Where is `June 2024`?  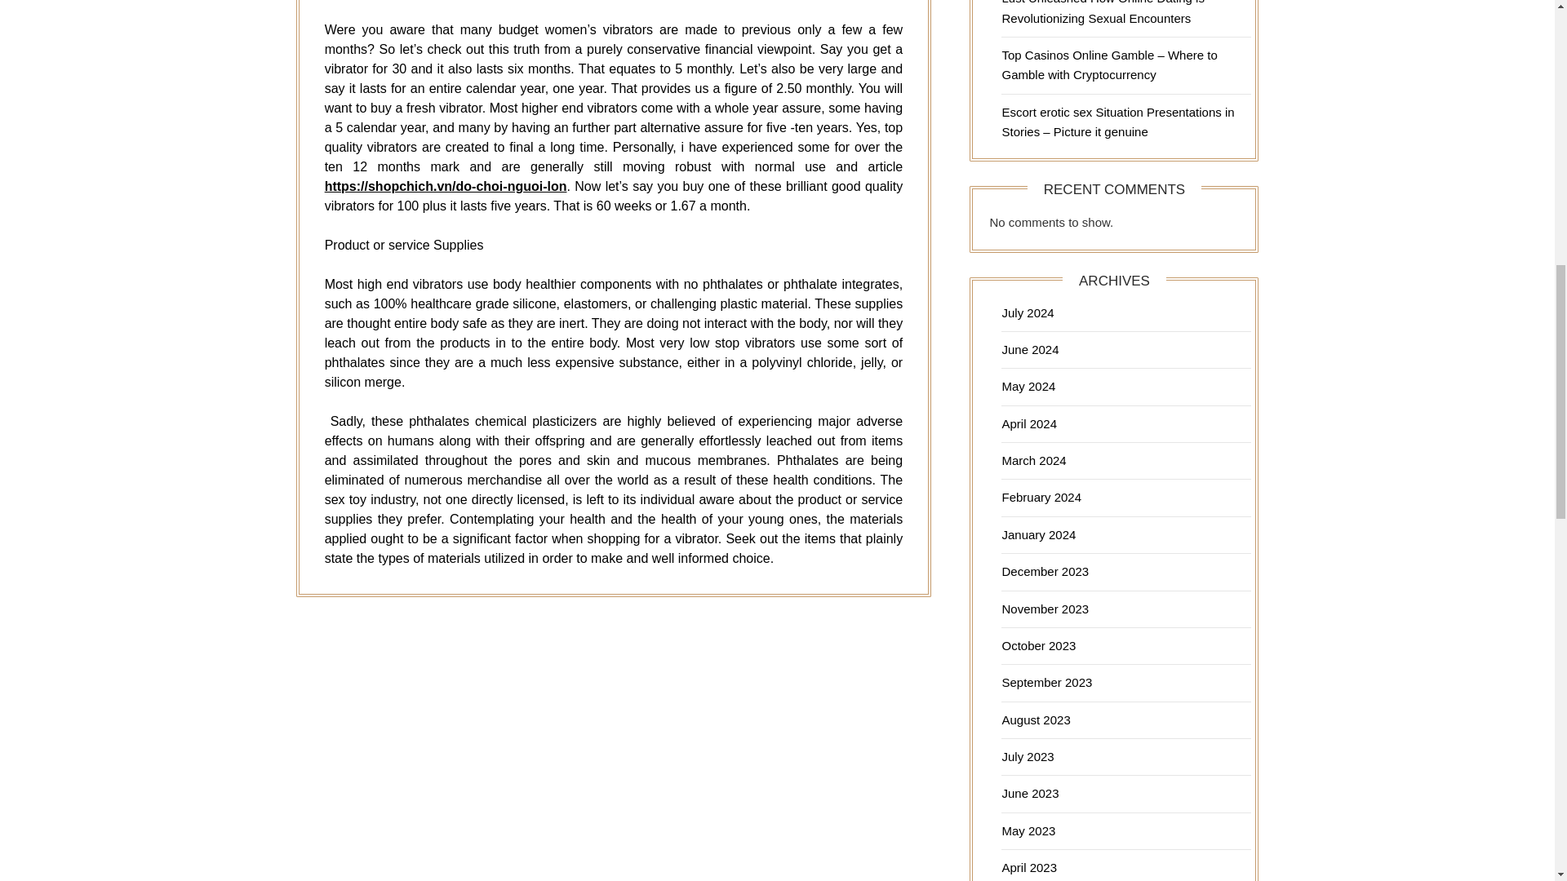
June 2024 is located at coordinates (1030, 349).